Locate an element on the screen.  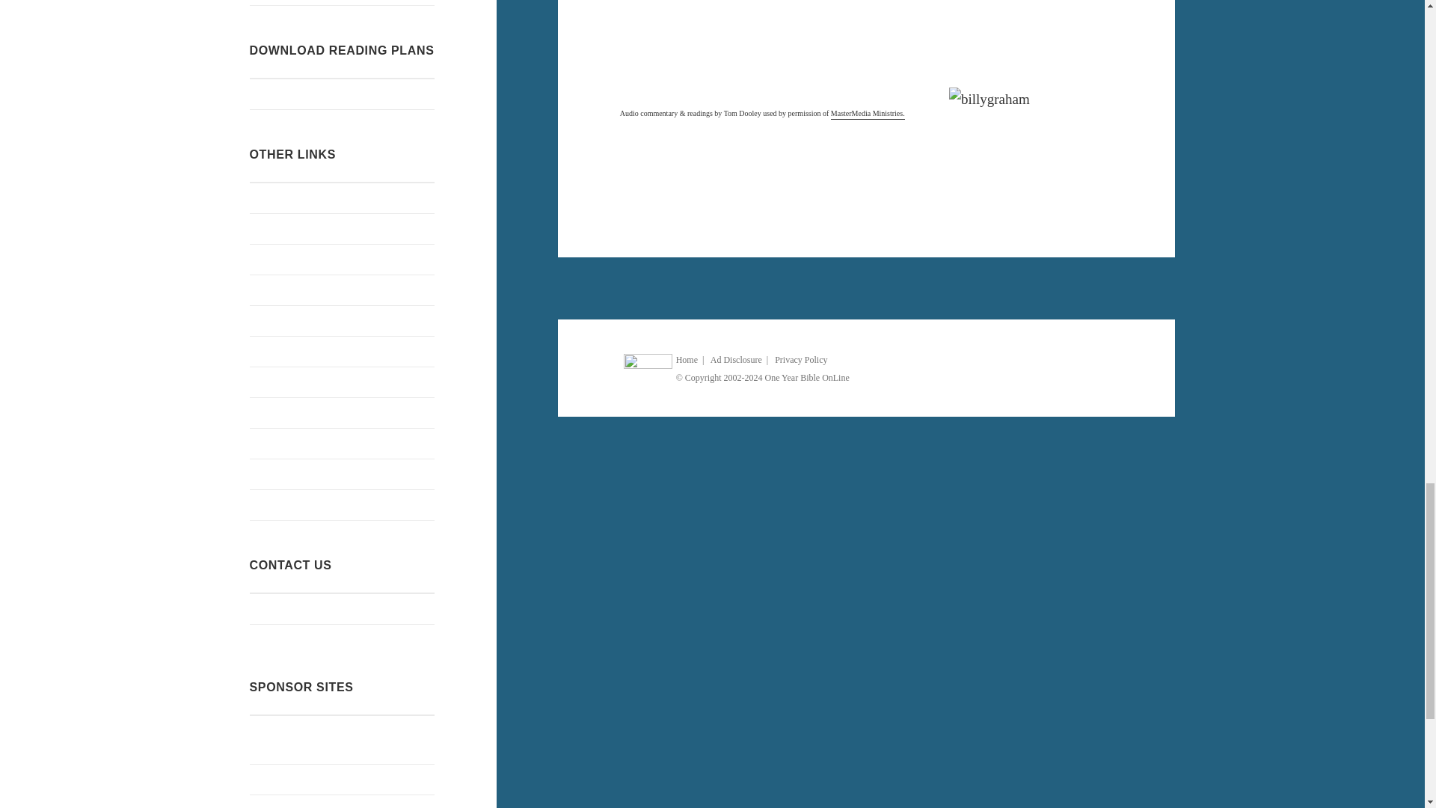
Download Custom Reading Plans is located at coordinates (343, 94).